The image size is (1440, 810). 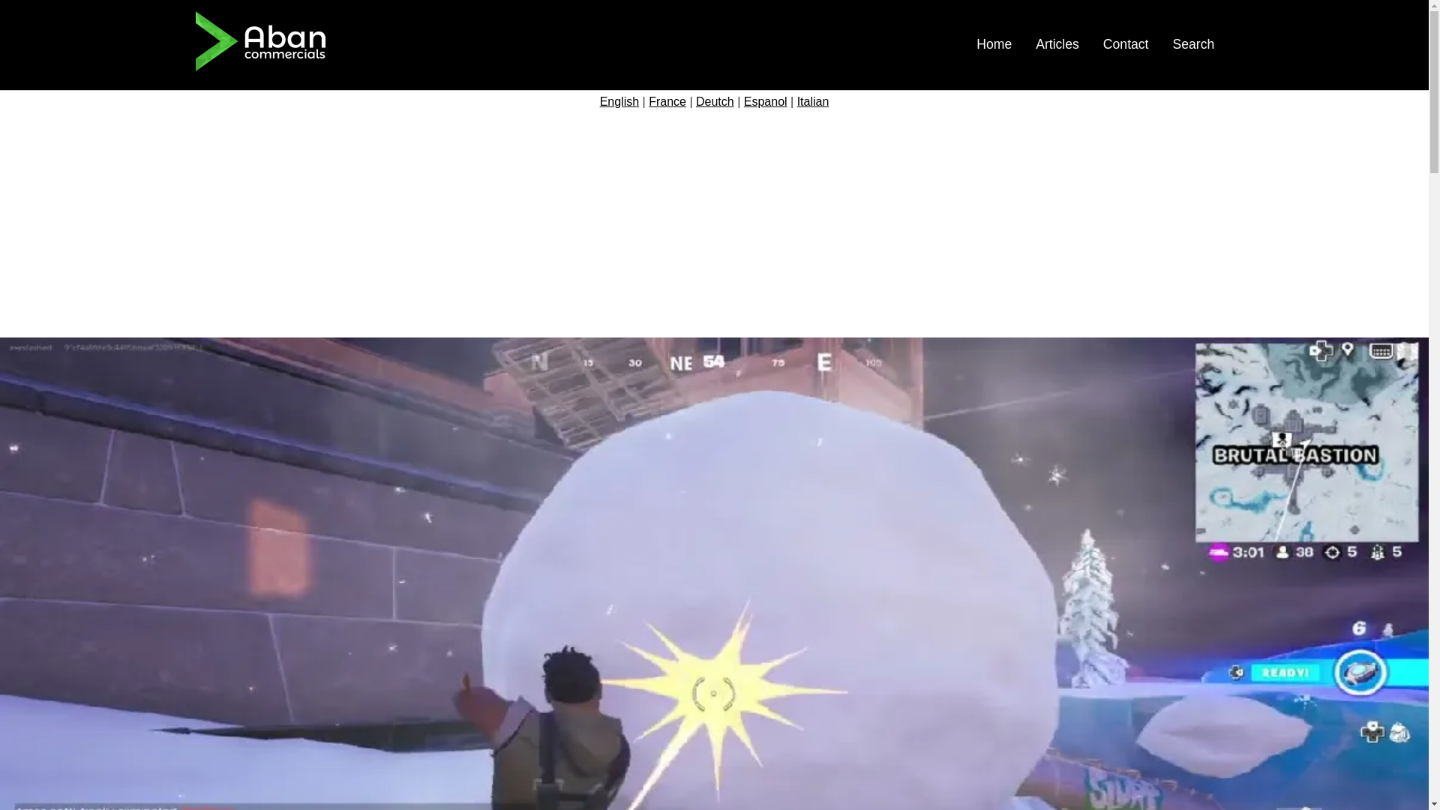 I want to click on Articles, so click(x=1057, y=43).